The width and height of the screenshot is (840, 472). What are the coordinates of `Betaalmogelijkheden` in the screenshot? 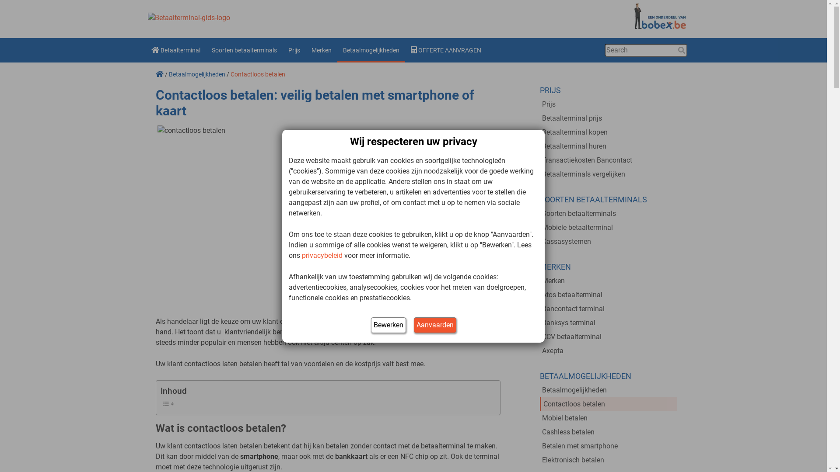 It's located at (371, 50).